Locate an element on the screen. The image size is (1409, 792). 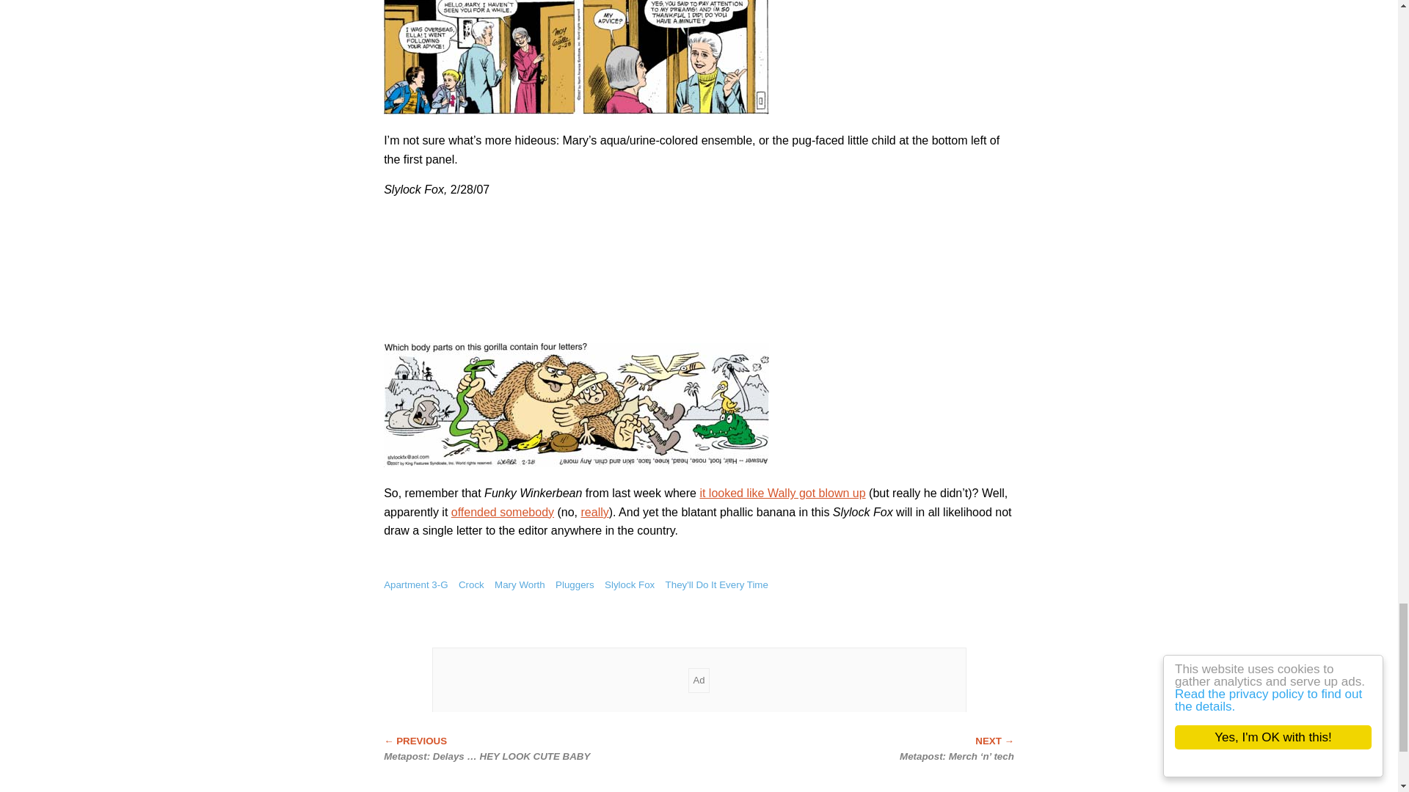
Apartment 3-G is located at coordinates (415, 584).